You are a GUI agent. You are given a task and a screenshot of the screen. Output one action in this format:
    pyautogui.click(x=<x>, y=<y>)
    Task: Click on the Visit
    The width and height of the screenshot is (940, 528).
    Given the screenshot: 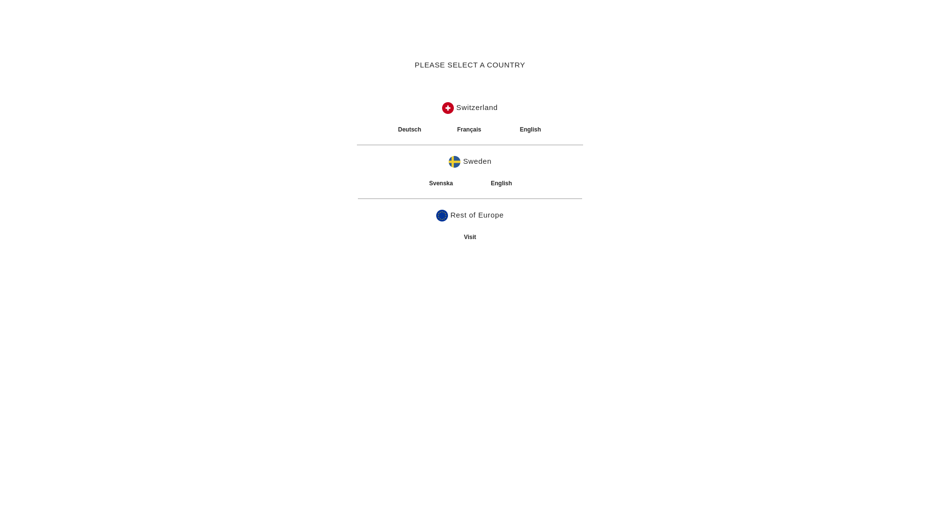 What is the action you would take?
    pyautogui.click(x=470, y=237)
    